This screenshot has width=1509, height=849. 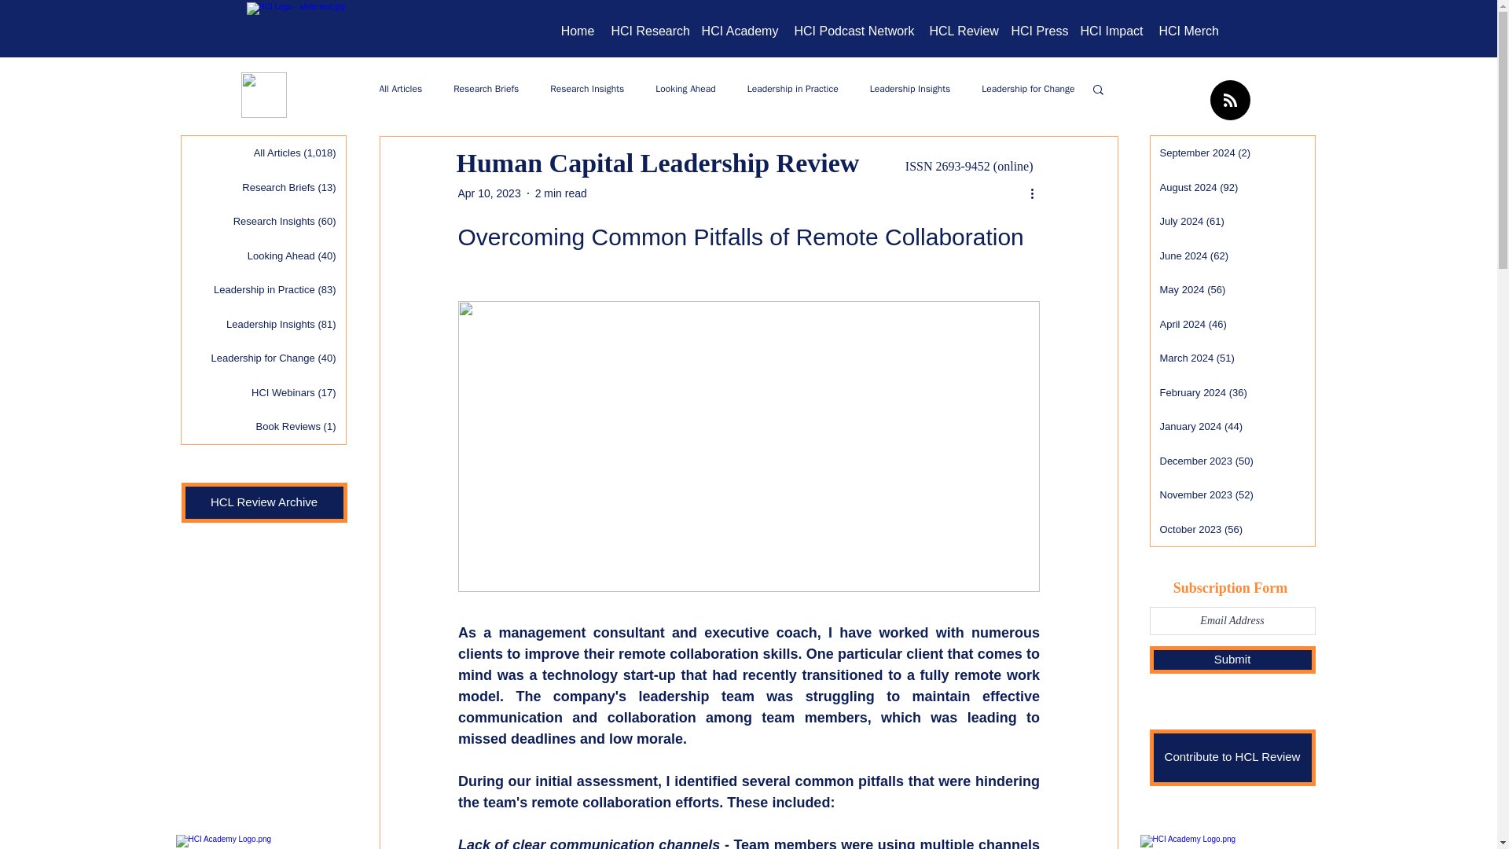 What do you see at coordinates (1037, 31) in the screenshot?
I see `HCI Press` at bounding box center [1037, 31].